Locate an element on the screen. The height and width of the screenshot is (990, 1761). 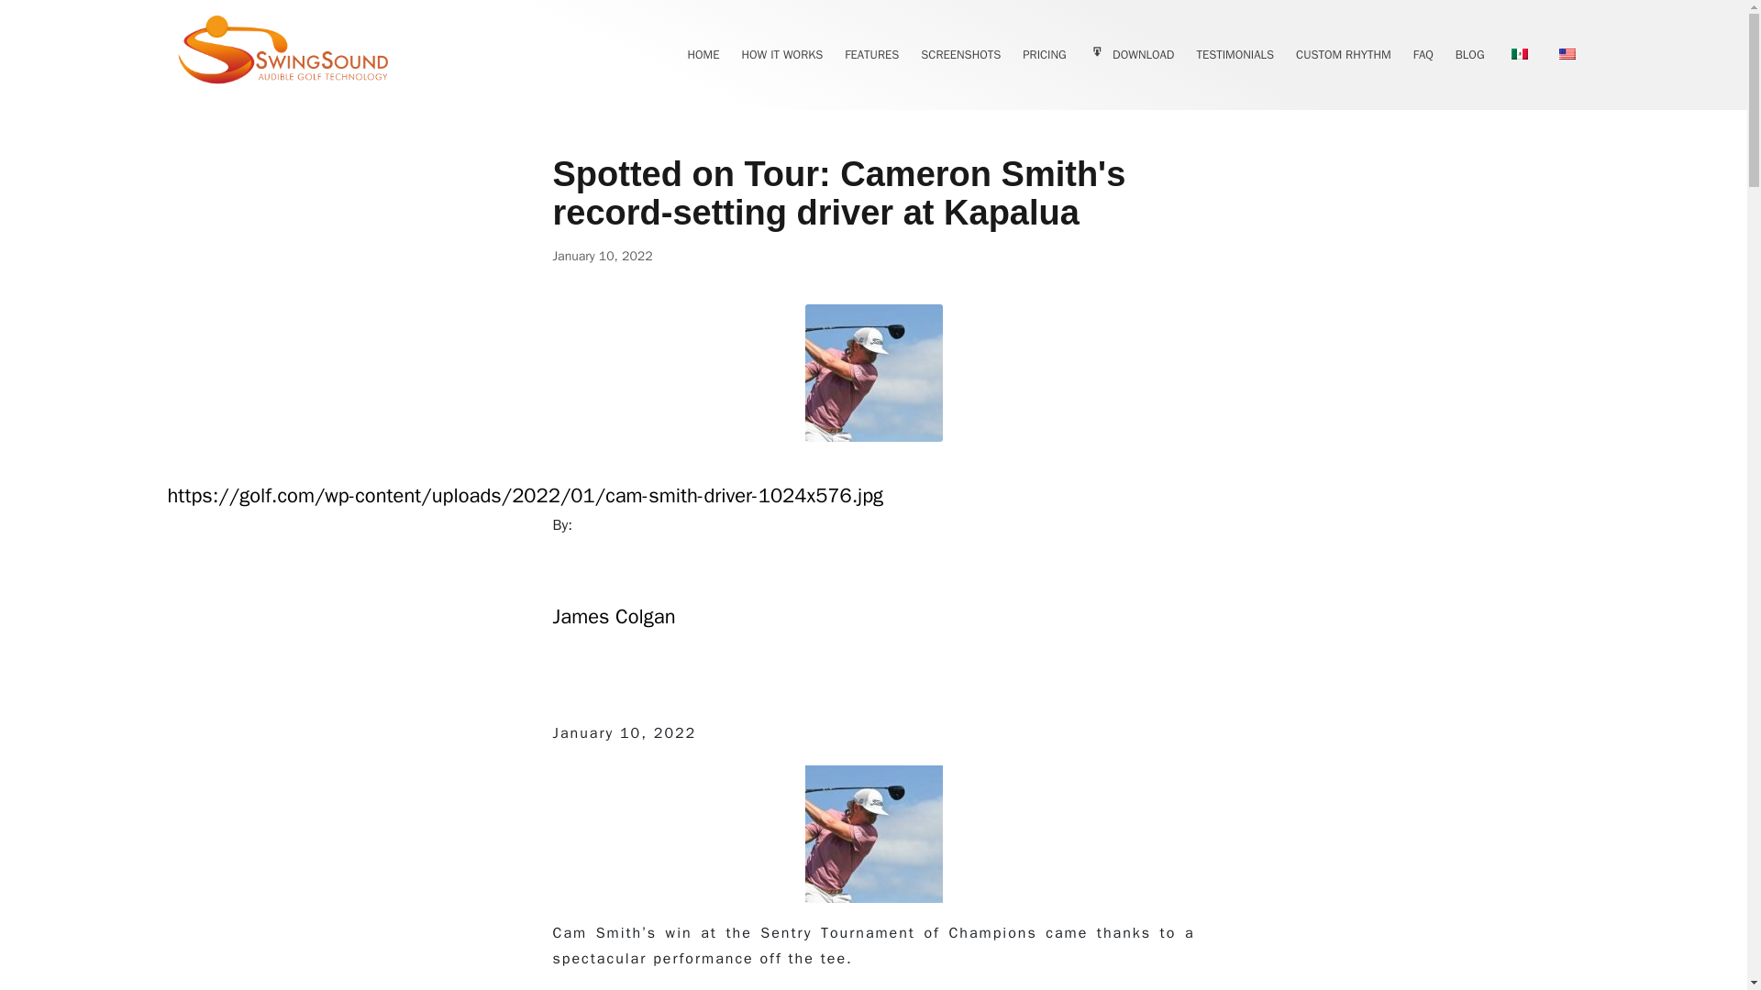
Spanish is located at coordinates (1519, 53).